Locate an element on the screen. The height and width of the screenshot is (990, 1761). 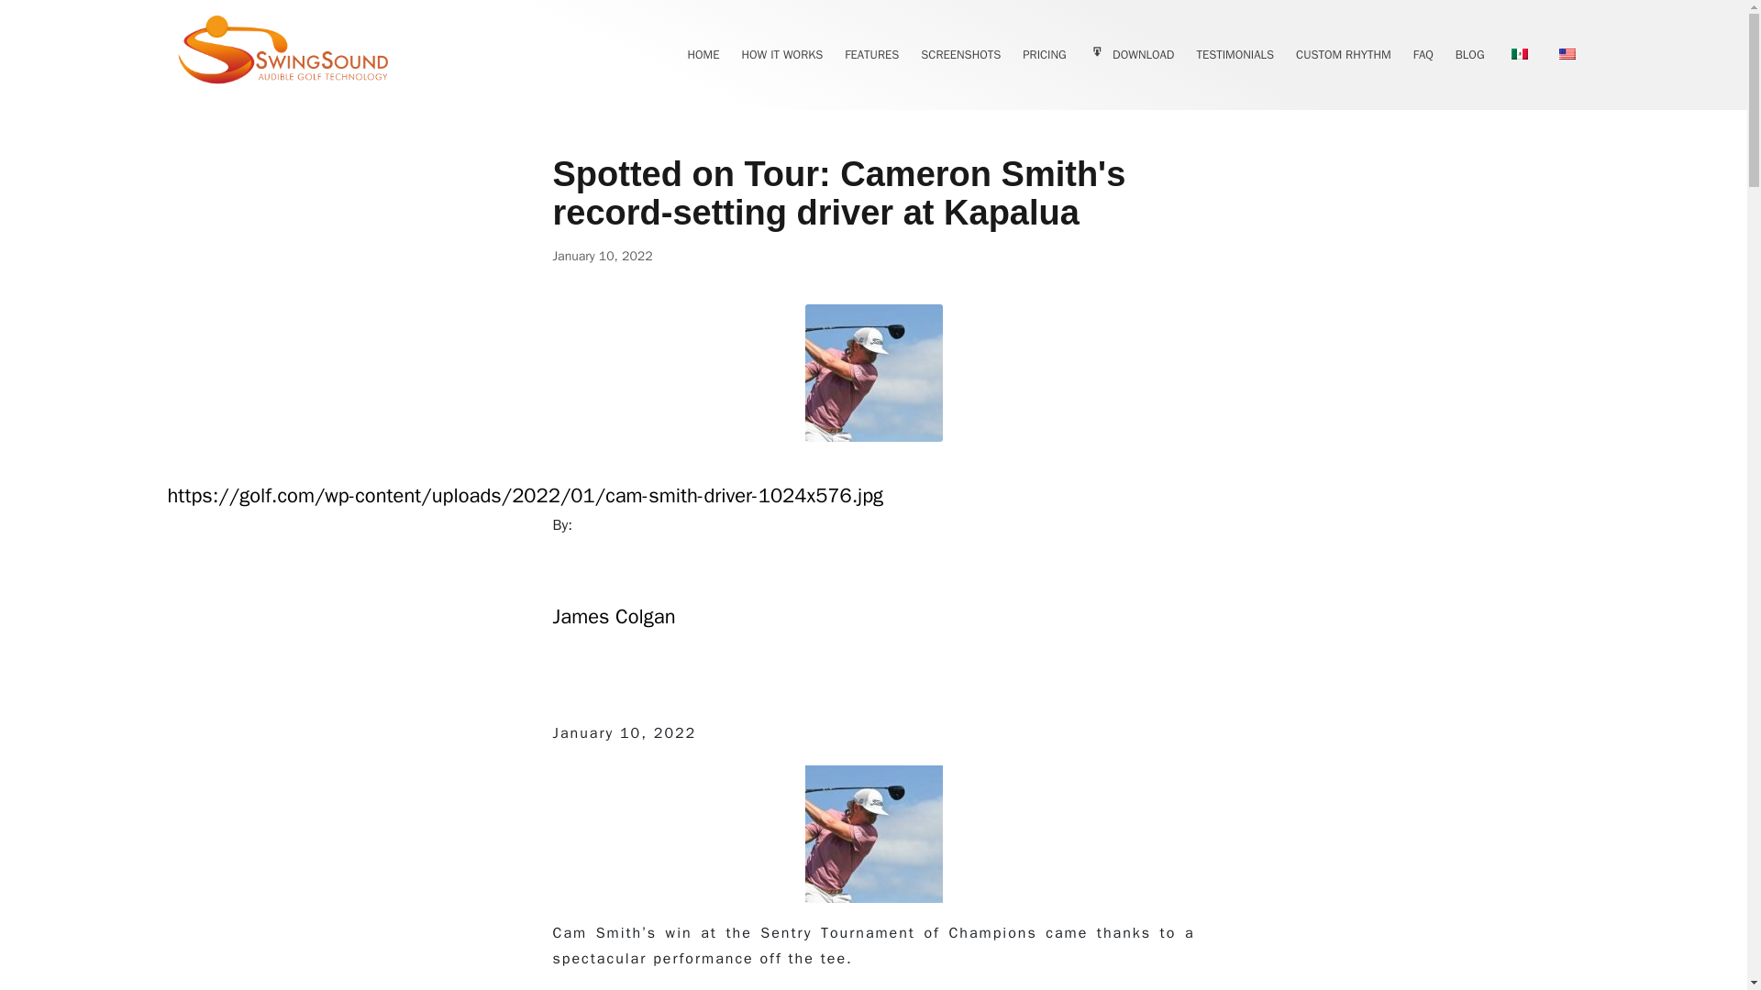
Spanish is located at coordinates (1519, 53).